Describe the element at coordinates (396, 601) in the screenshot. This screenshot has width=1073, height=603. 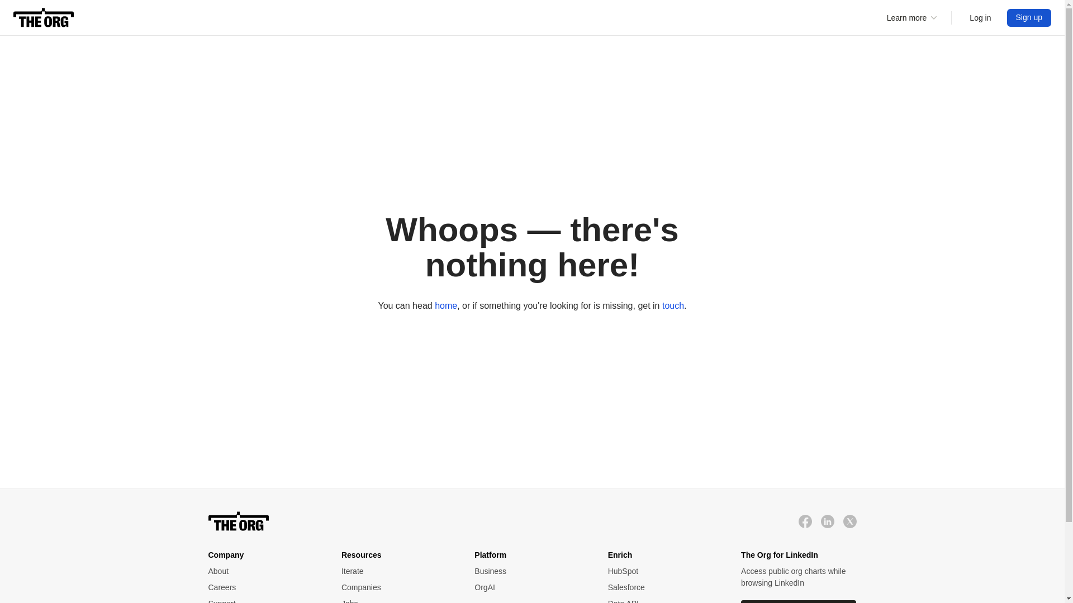
I see `Jobs` at that location.